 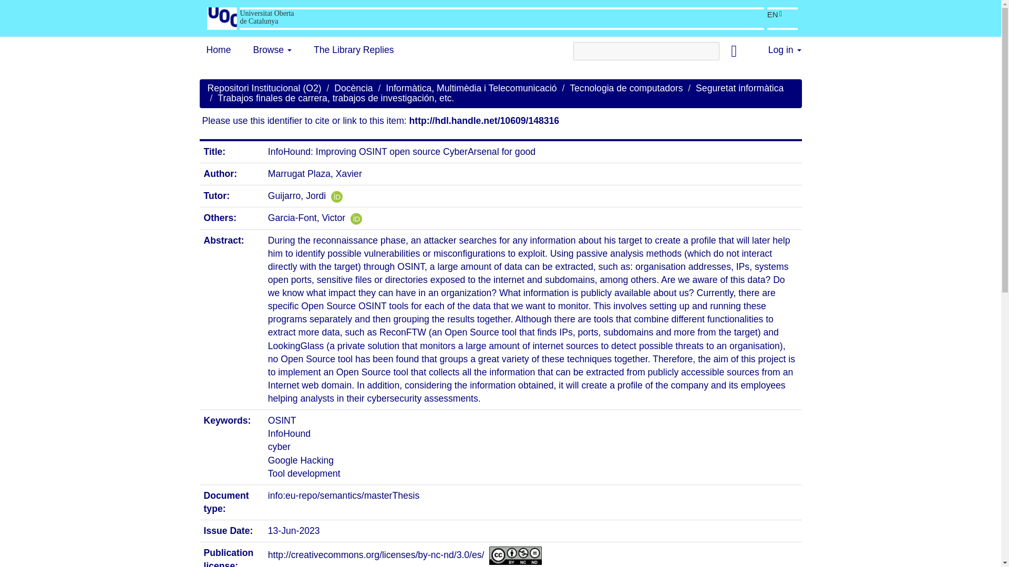 I want to click on The Library Replies, so click(x=353, y=49).